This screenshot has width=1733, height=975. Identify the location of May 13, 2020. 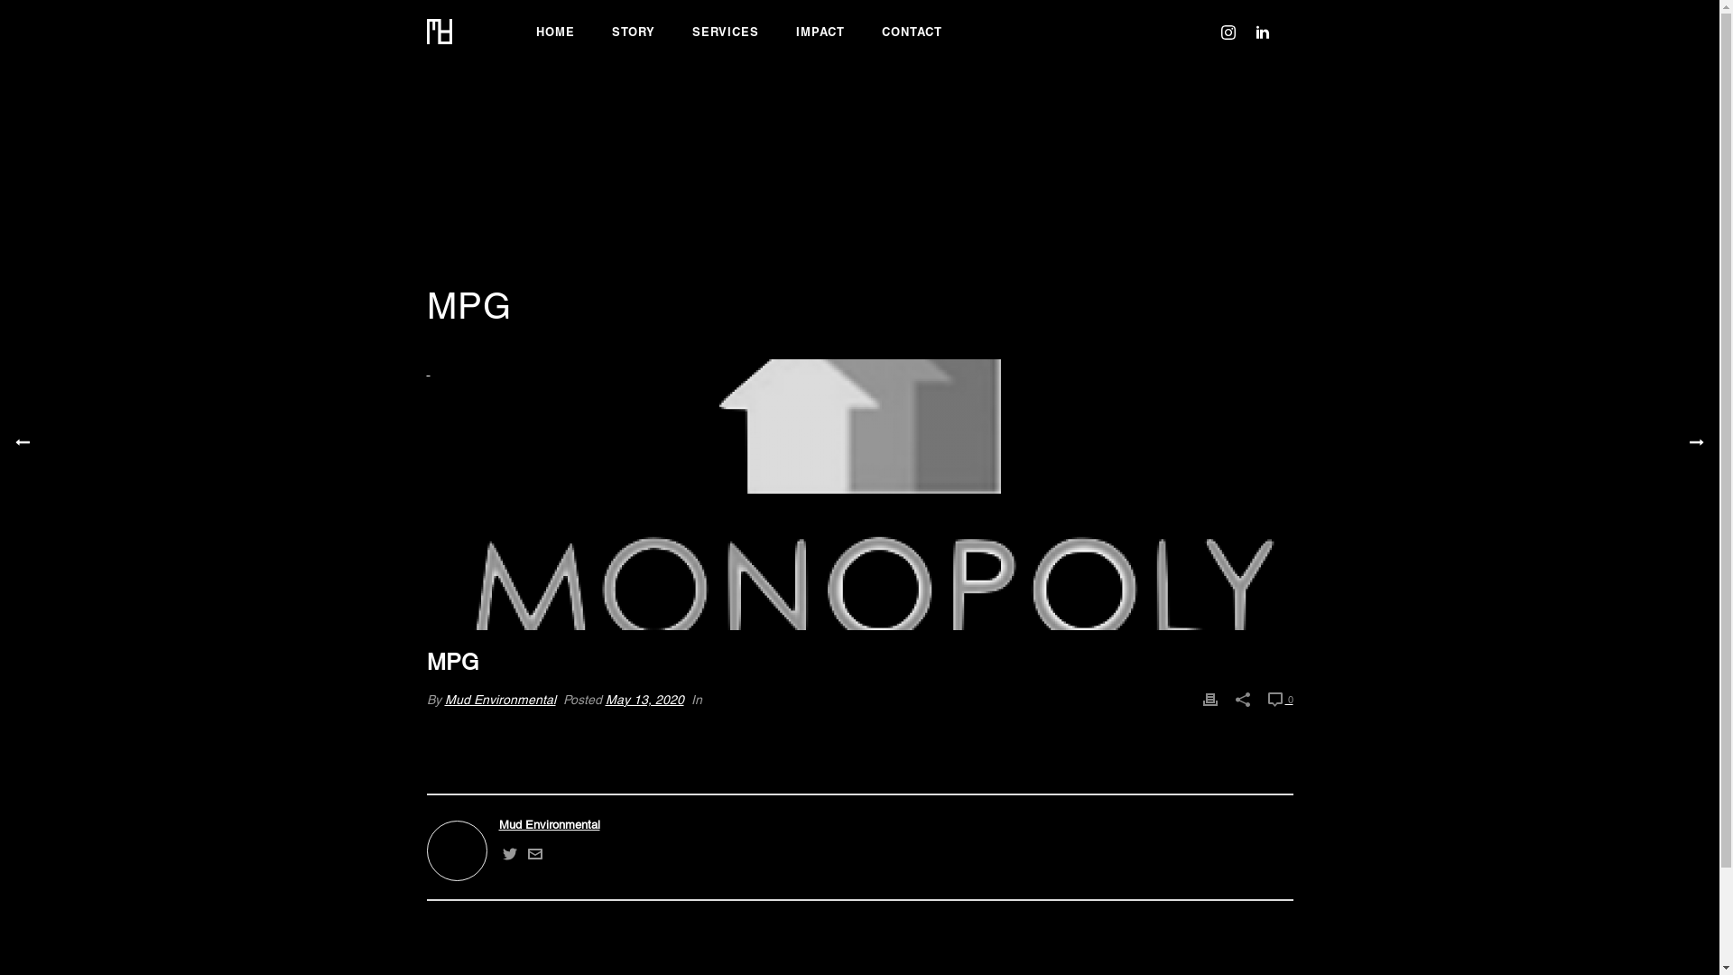
(644, 699).